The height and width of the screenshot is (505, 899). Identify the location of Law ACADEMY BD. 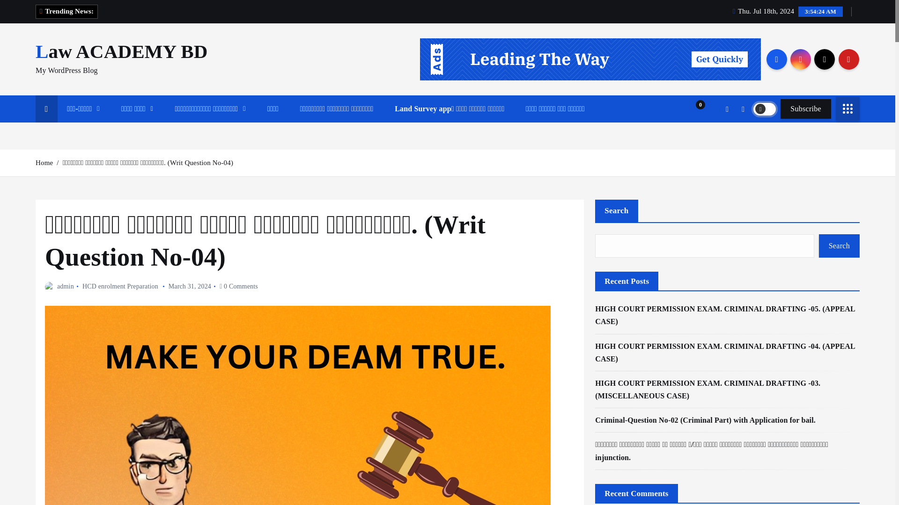
(122, 51).